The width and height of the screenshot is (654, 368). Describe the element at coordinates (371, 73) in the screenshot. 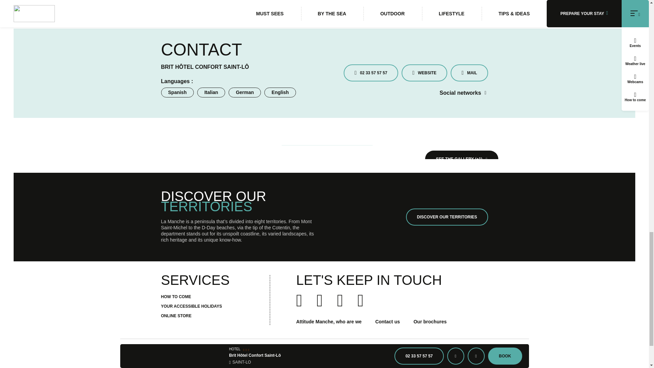

I see `02 33 57 57 57` at that location.